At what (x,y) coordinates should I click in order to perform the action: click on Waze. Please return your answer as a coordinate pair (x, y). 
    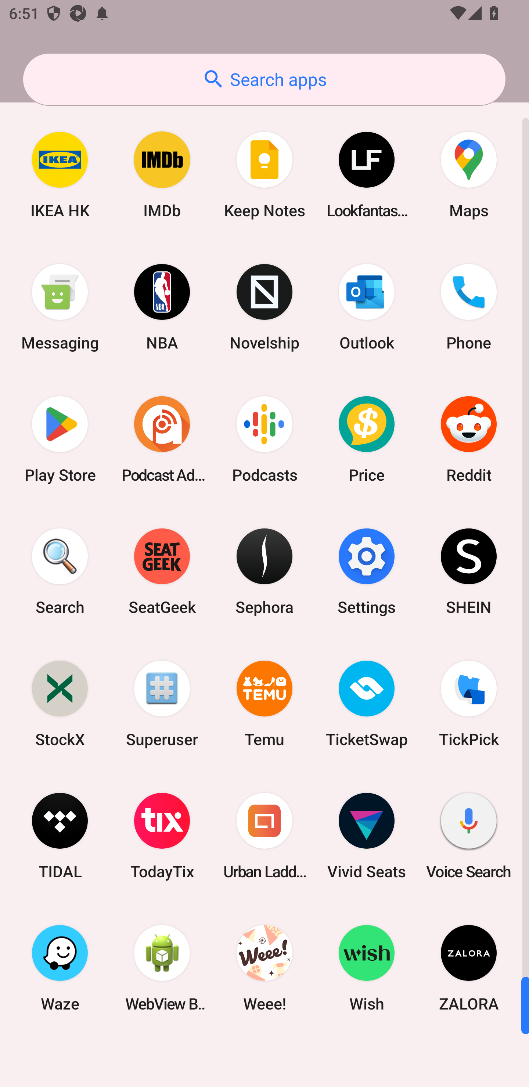
    Looking at the image, I should click on (60, 968).